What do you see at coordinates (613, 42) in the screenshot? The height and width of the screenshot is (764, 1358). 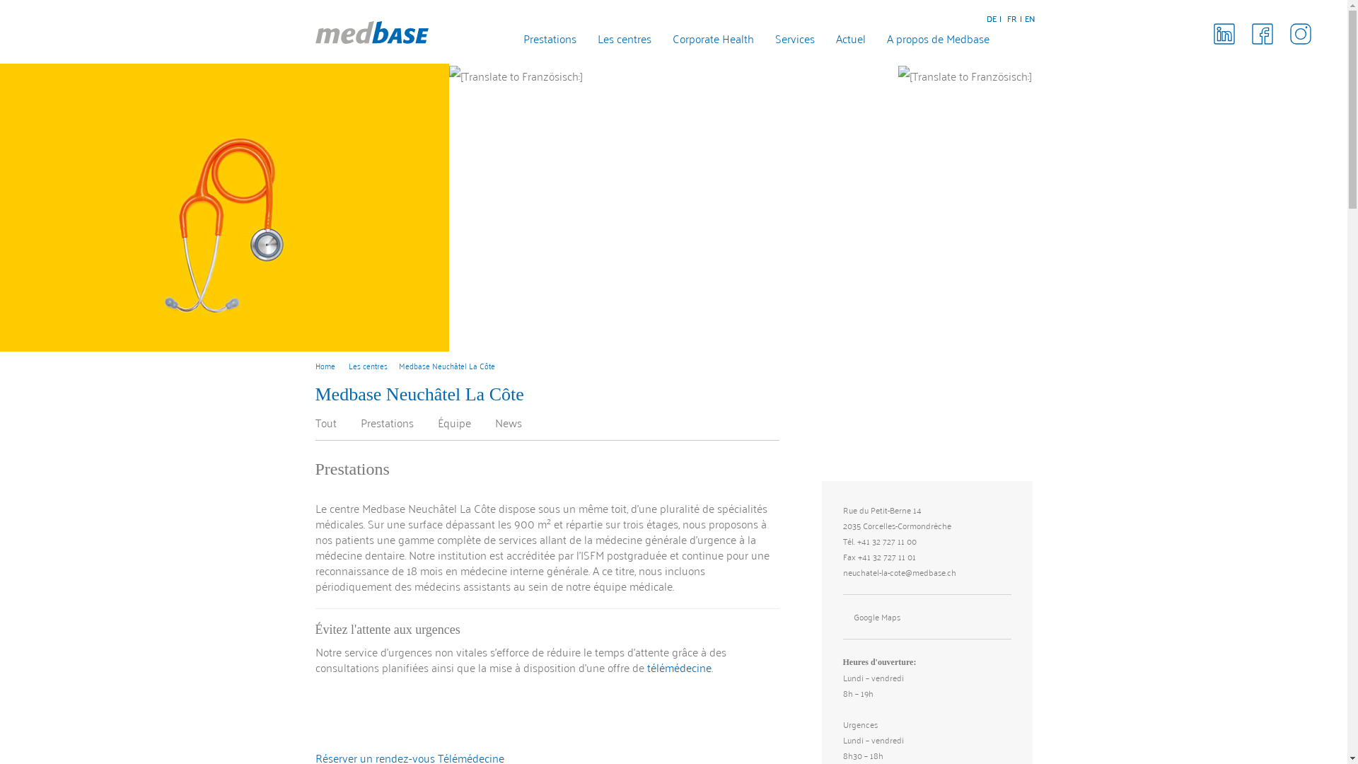 I see `Les centres` at bounding box center [613, 42].